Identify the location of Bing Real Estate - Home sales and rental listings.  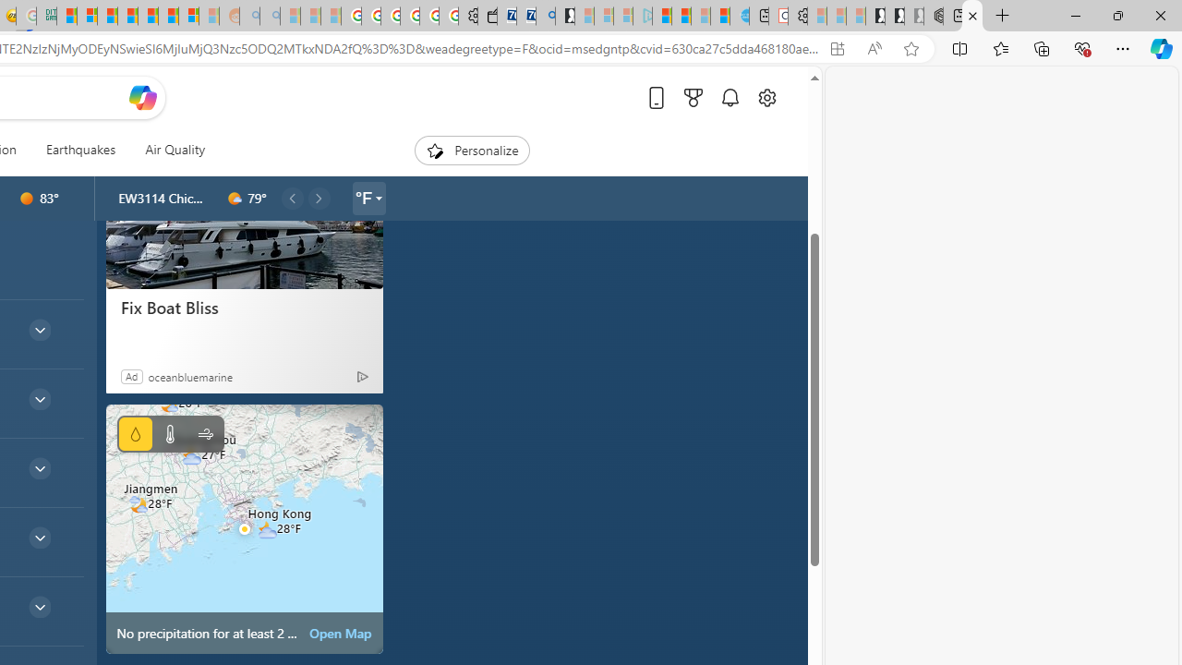
(546, 17).